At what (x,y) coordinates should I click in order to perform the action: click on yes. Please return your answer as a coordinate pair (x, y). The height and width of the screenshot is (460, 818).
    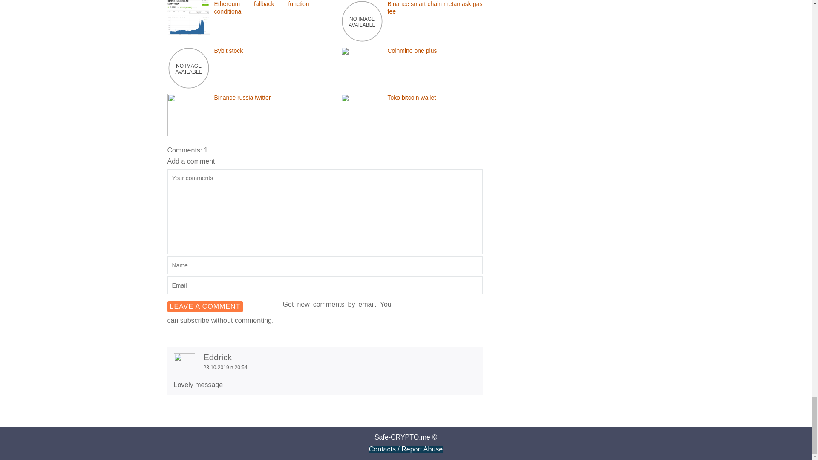
    Looking at the image, I should click on (222, 304).